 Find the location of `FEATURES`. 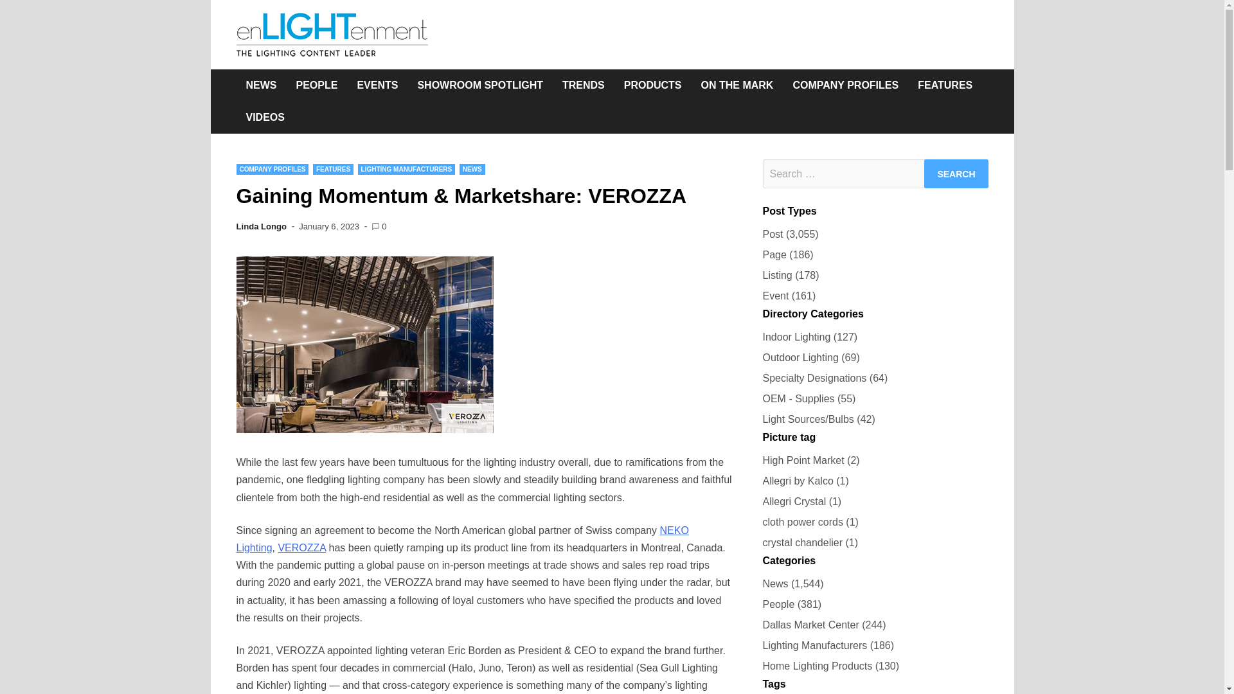

FEATURES is located at coordinates (333, 169).